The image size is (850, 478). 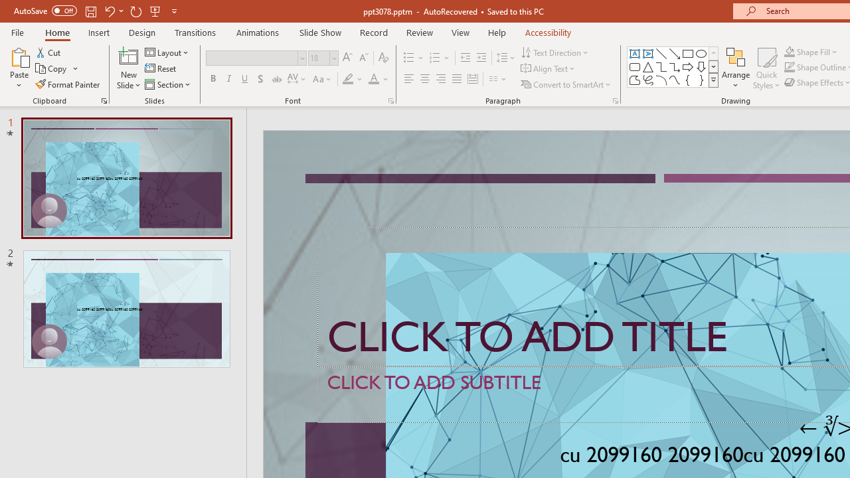 What do you see at coordinates (363, 58) in the screenshot?
I see `Decrease Font Size` at bounding box center [363, 58].